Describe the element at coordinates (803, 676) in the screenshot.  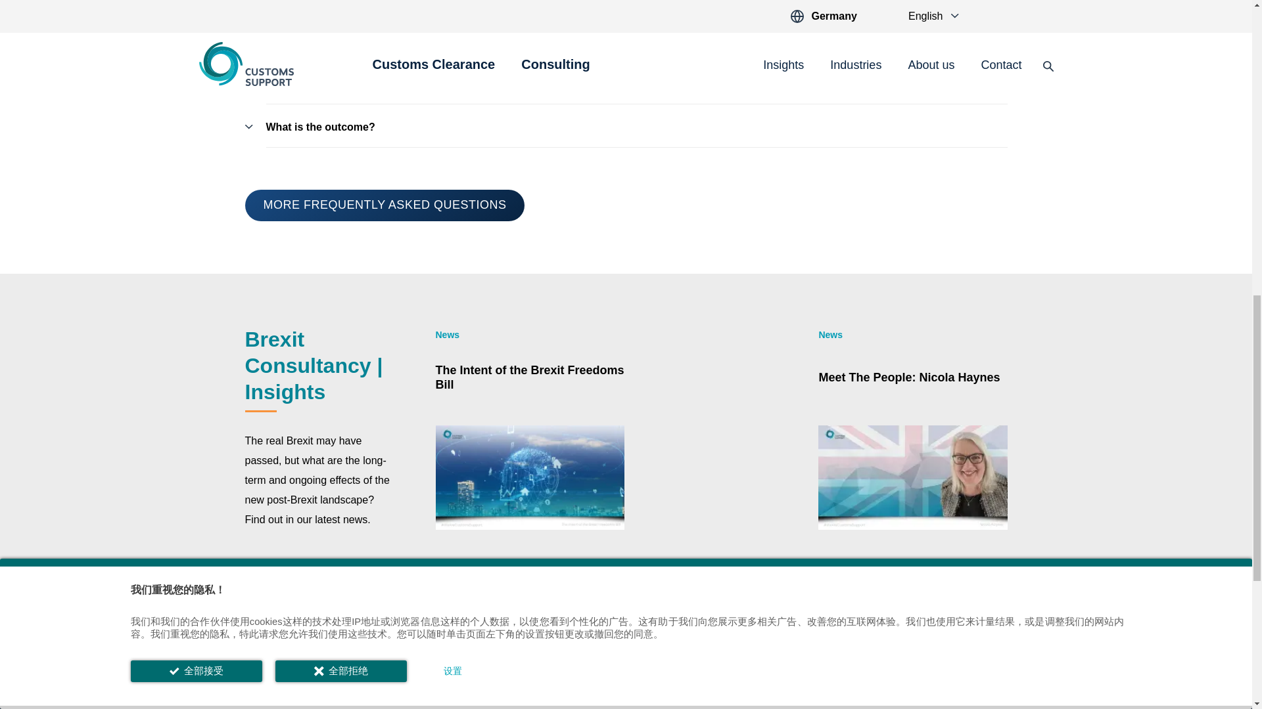
I see `Subscribe` at that location.